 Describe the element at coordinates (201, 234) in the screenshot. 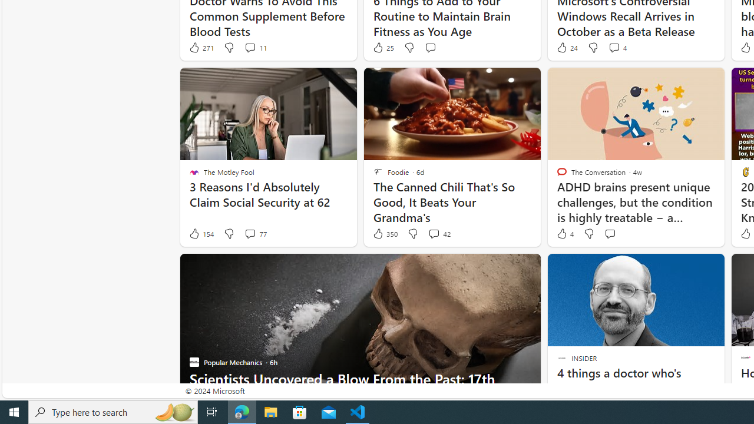

I see `154 Like` at that location.